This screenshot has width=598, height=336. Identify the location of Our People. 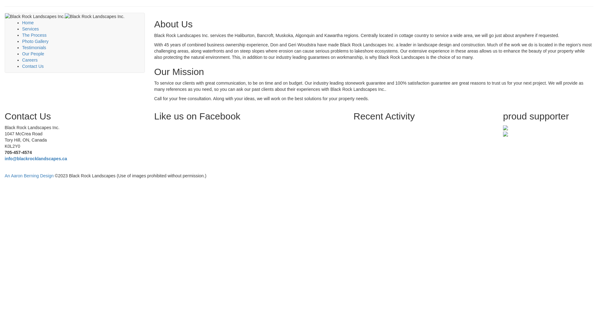
(33, 54).